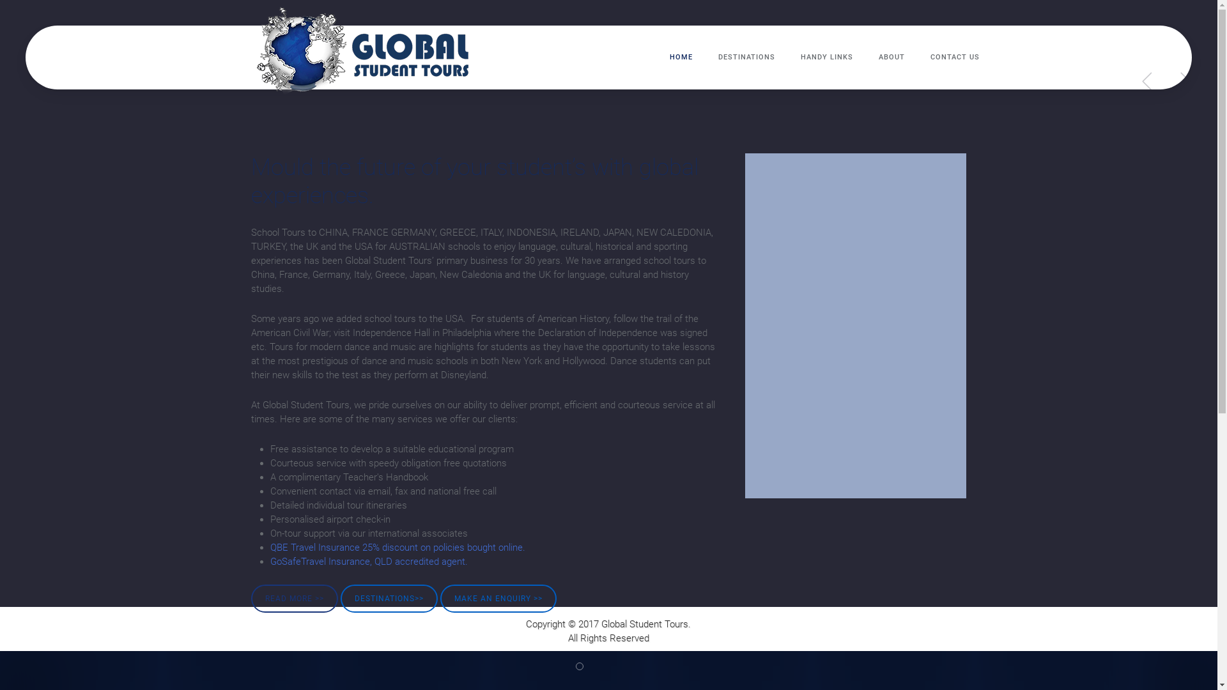 This screenshot has width=1227, height=690. What do you see at coordinates (955, 57) in the screenshot?
I see `CONTACT US` at bounding box center [955, 57].